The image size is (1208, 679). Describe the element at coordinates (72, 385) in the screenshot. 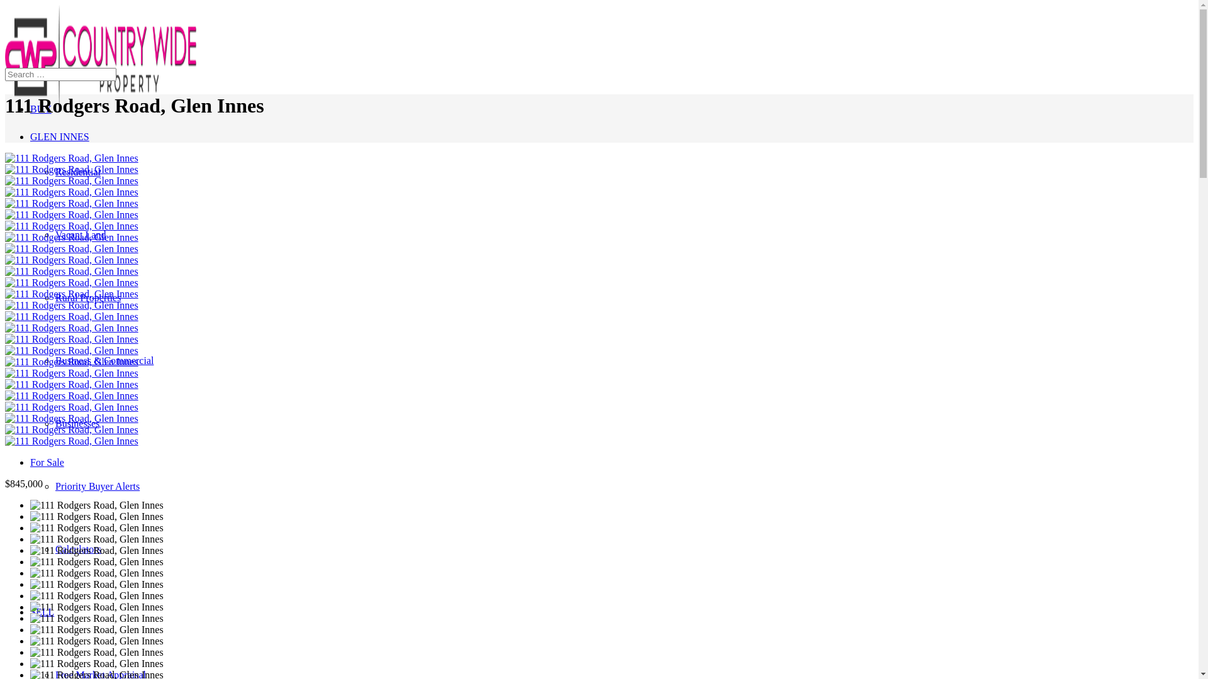

I see `111 Rodgers Road, Glen Innes` at that location.